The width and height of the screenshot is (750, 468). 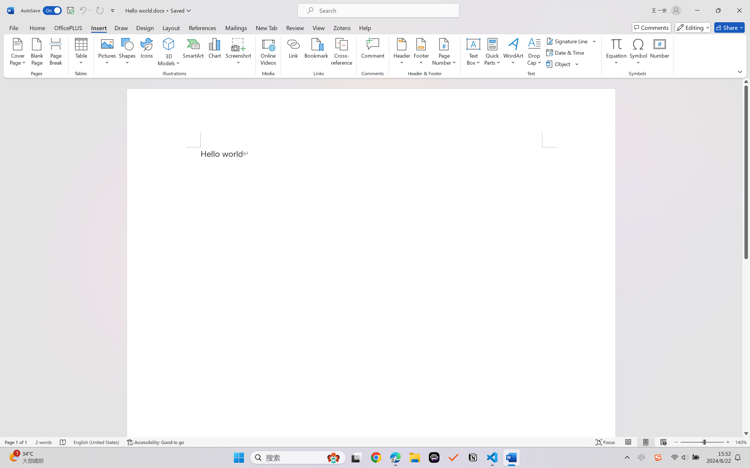 I want to click on Page Number Page 1 of 1, so click(x=16, y=442).